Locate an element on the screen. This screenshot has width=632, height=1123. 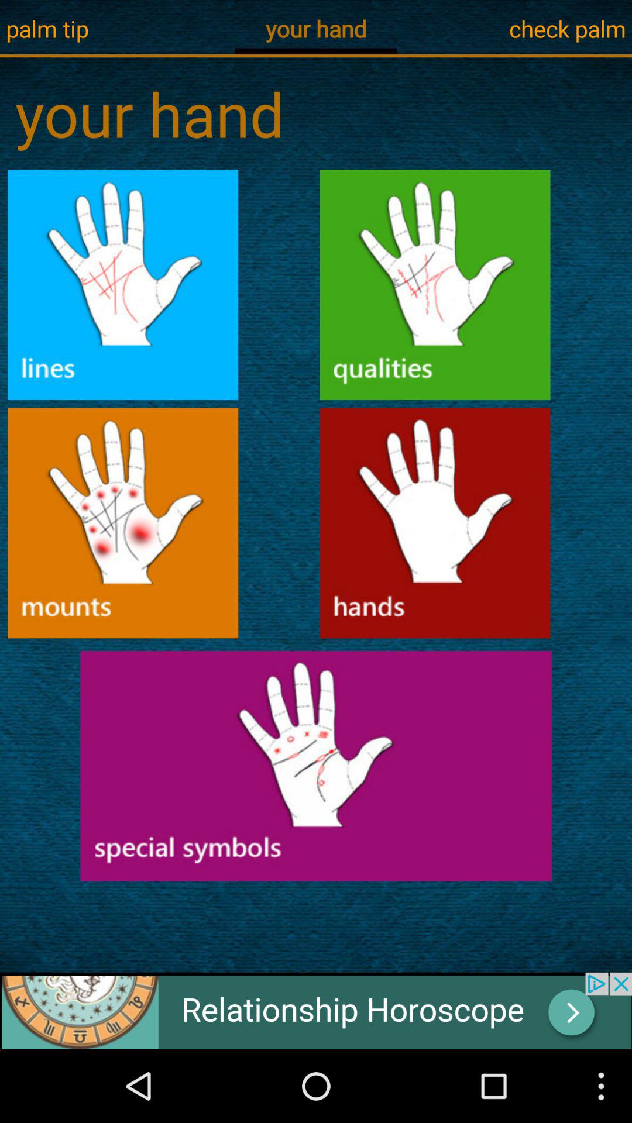
advertisement for relationship horoscope is located at coordinates (316, 1011).